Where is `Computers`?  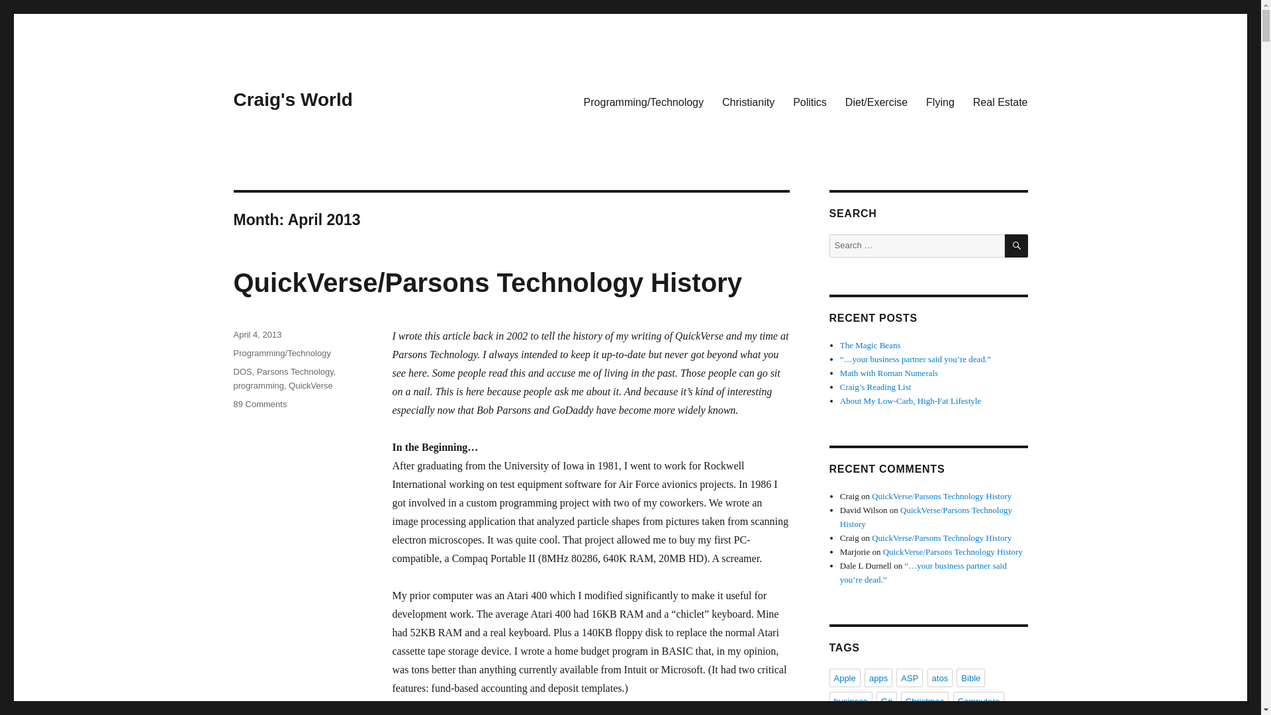
Computers is located at coordinates (979, 701).